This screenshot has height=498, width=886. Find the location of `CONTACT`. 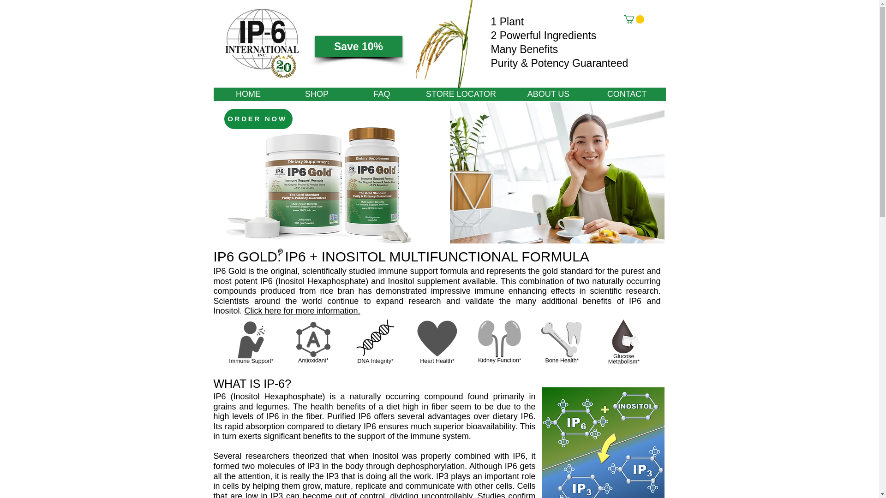

CONTACT is located at coordinates (627, 94).